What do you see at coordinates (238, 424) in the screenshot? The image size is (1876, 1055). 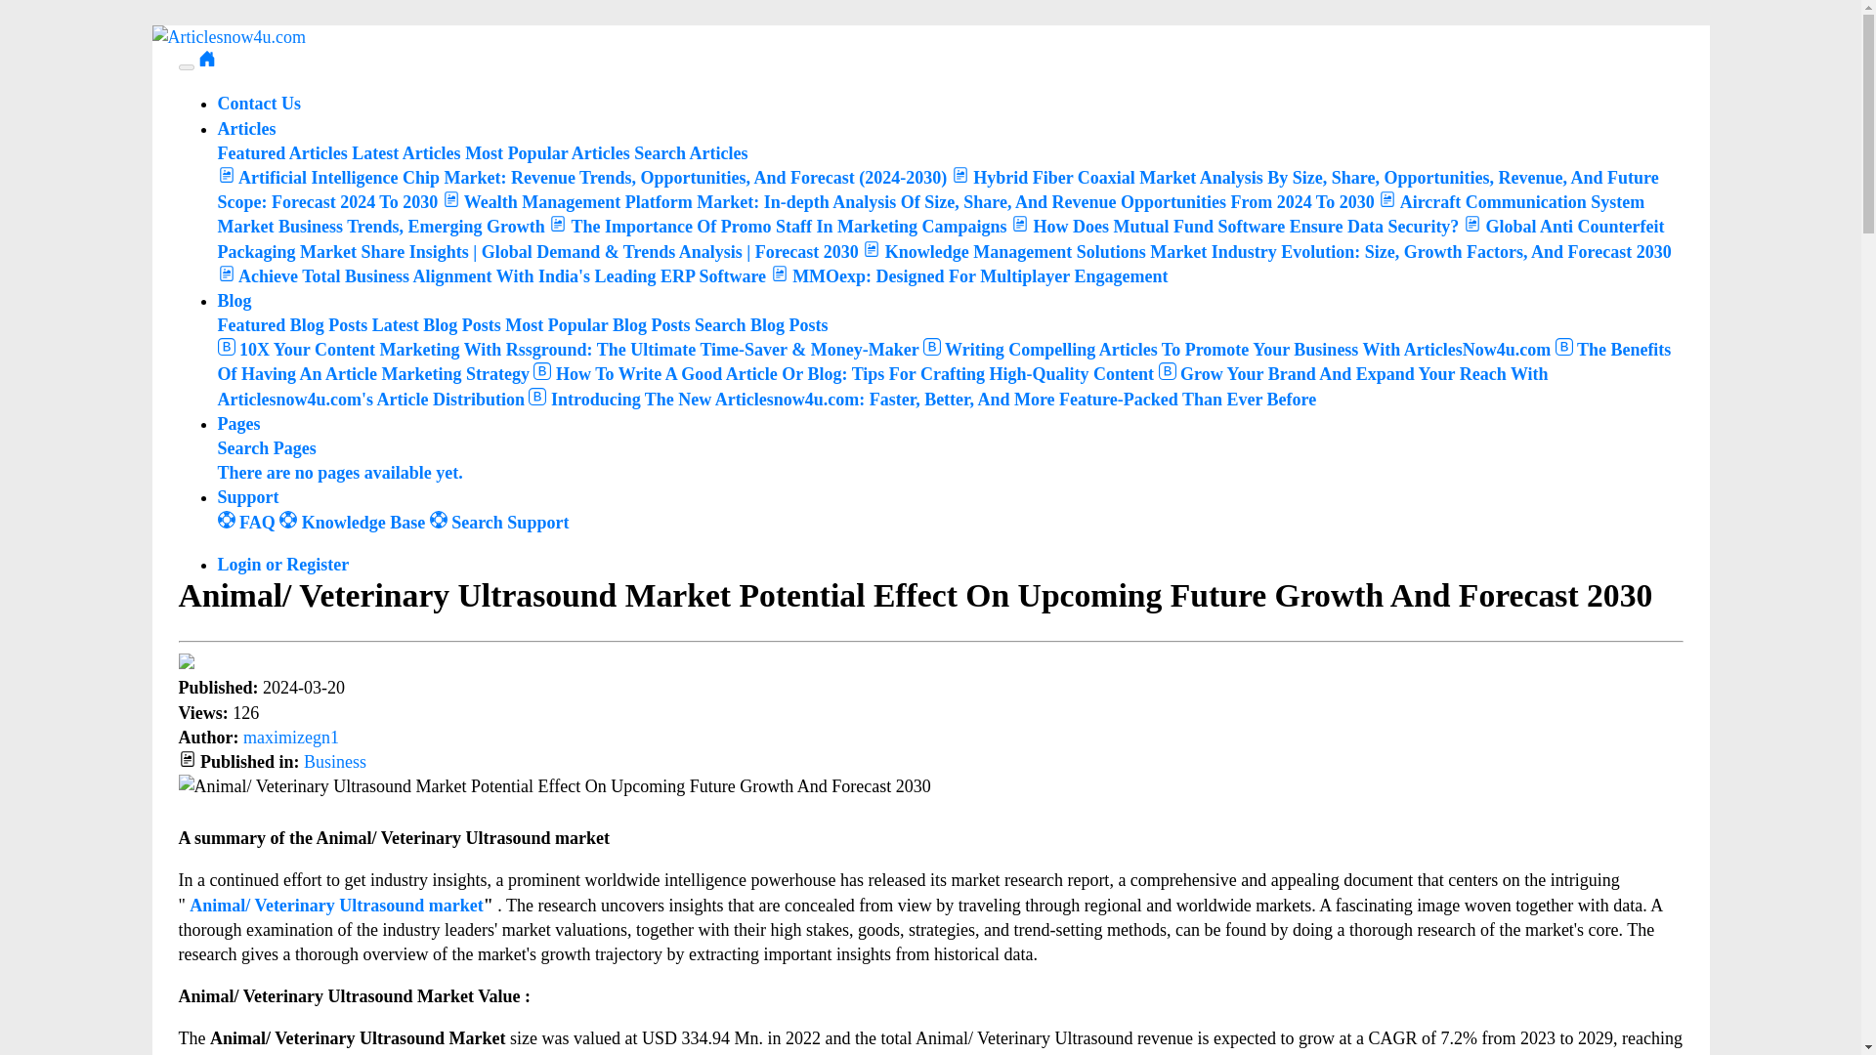 I see `Pages` at bounding box center [238, 424].